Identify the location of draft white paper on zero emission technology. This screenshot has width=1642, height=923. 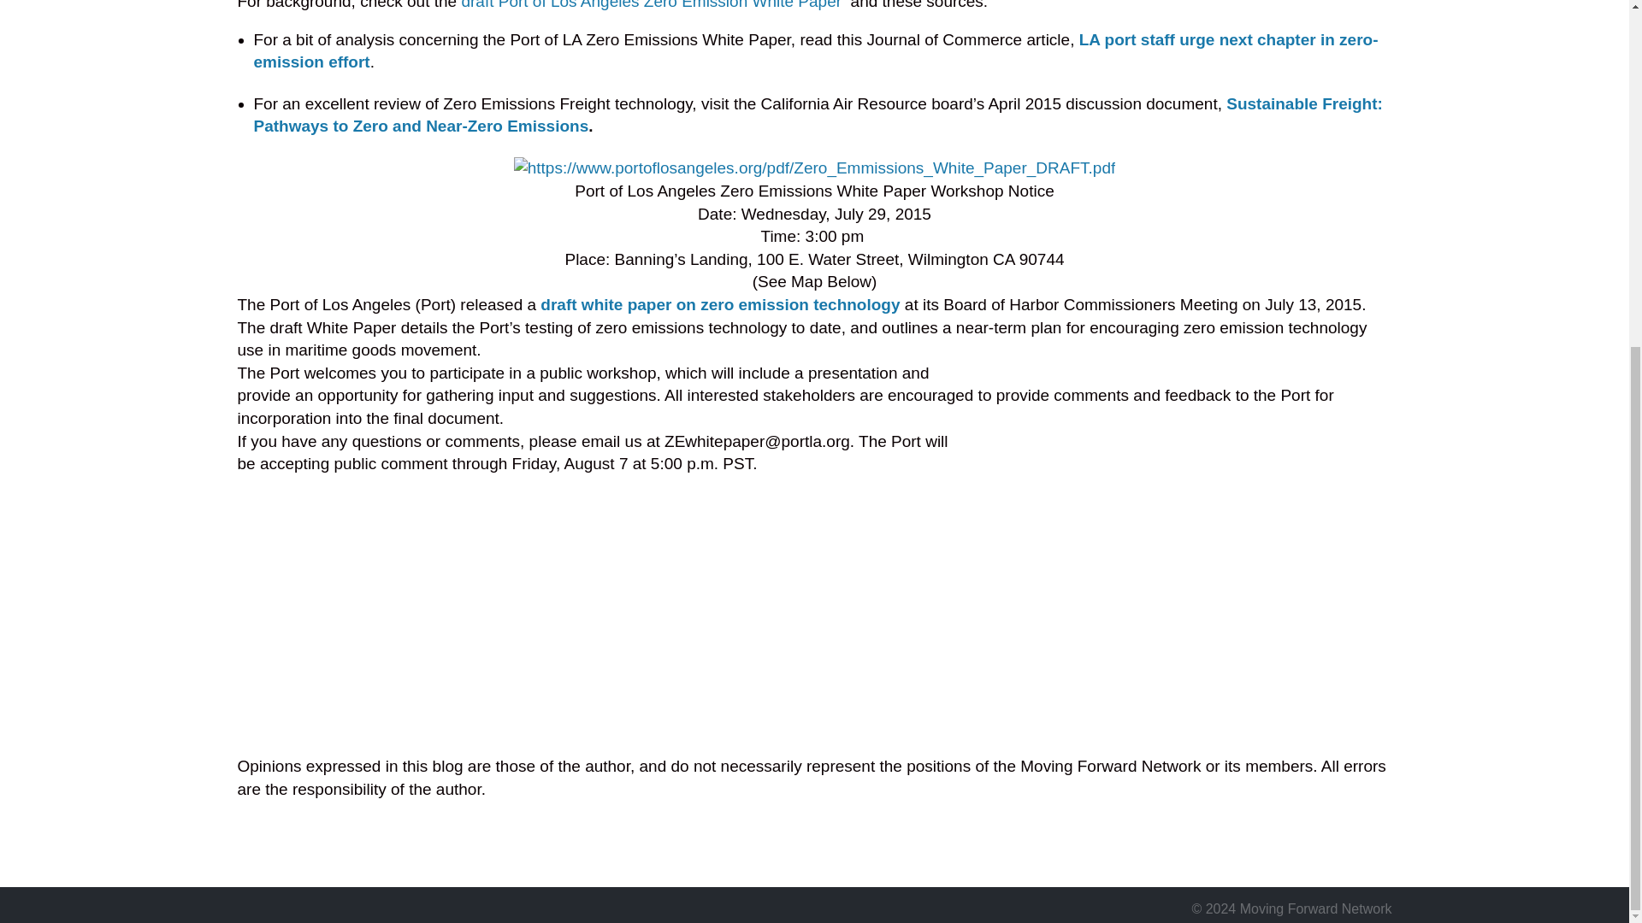
(720, 304).